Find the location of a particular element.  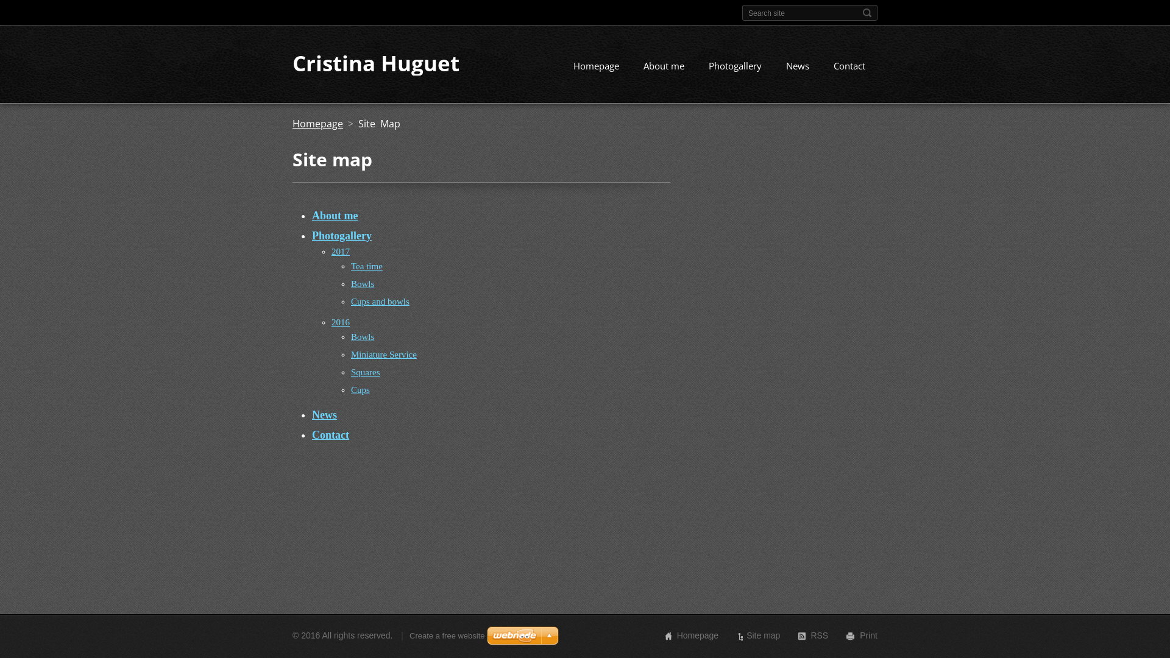

2016 is located at coordinates (341, 322).